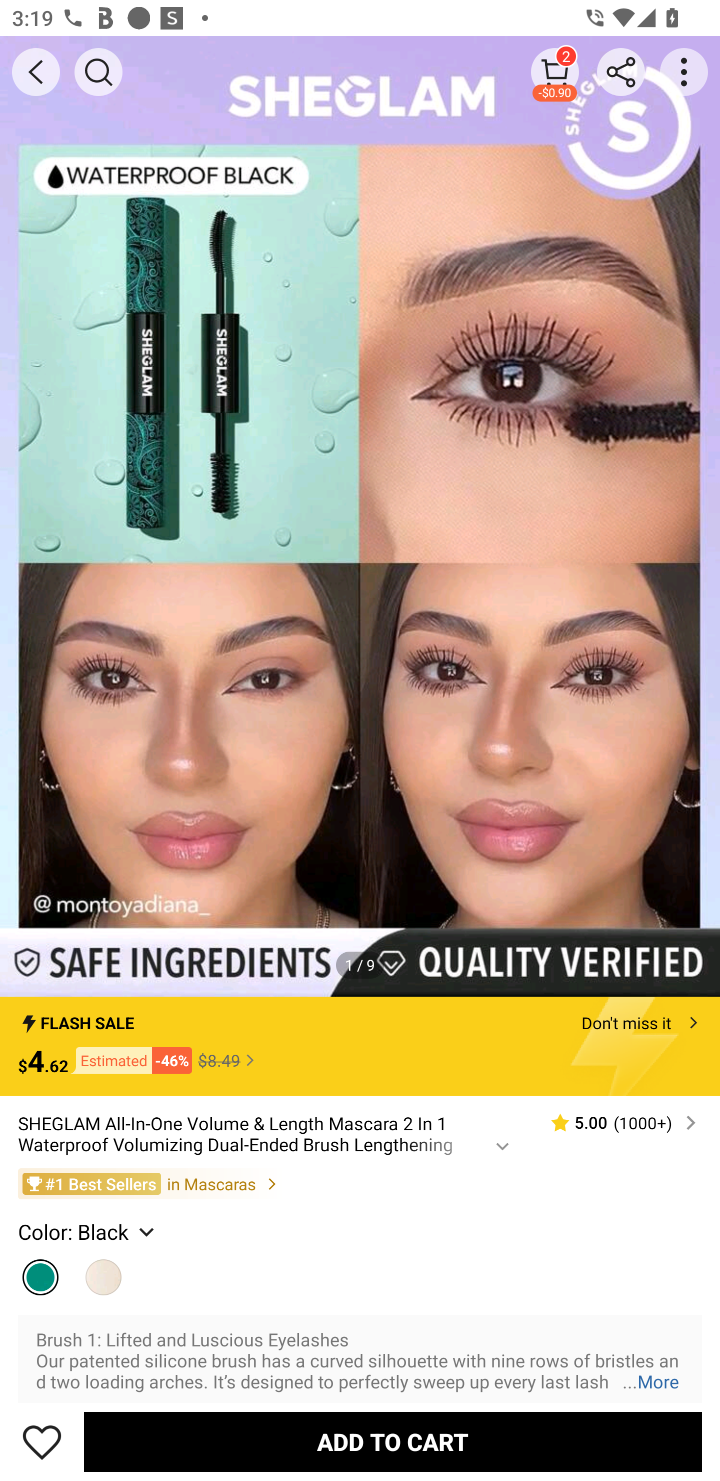 The width and height of the screenshot is (720, 1481). What do you see at coordinates (88, 1231) in the screenshot?
I see `Color: Black` at bounding box center [88, 1231].